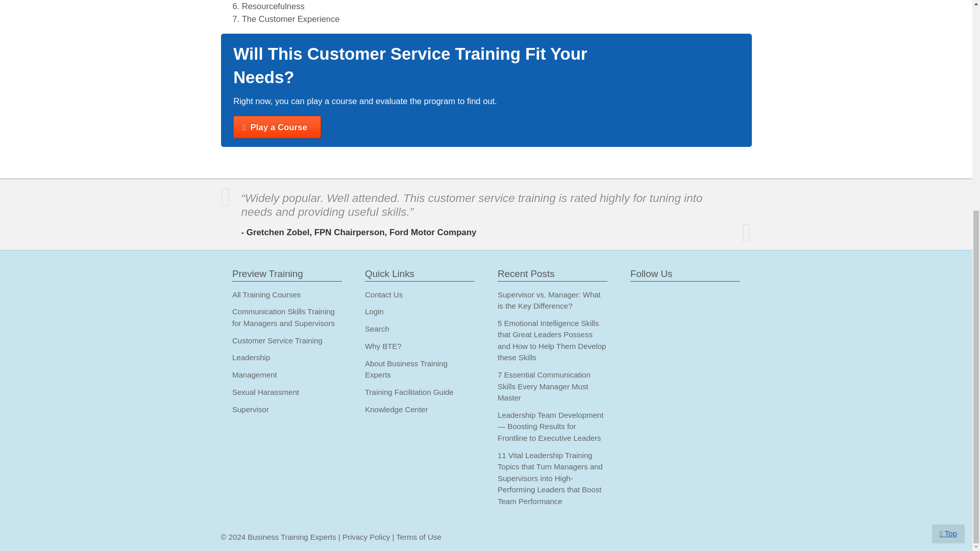 This screenshot has width=980, height=551. I want to click on Privacy Policy, so click(366, 537).